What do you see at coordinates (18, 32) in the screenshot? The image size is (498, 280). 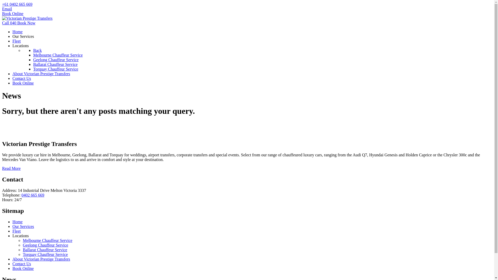 I see `Home` at bounding box center [18, 32].